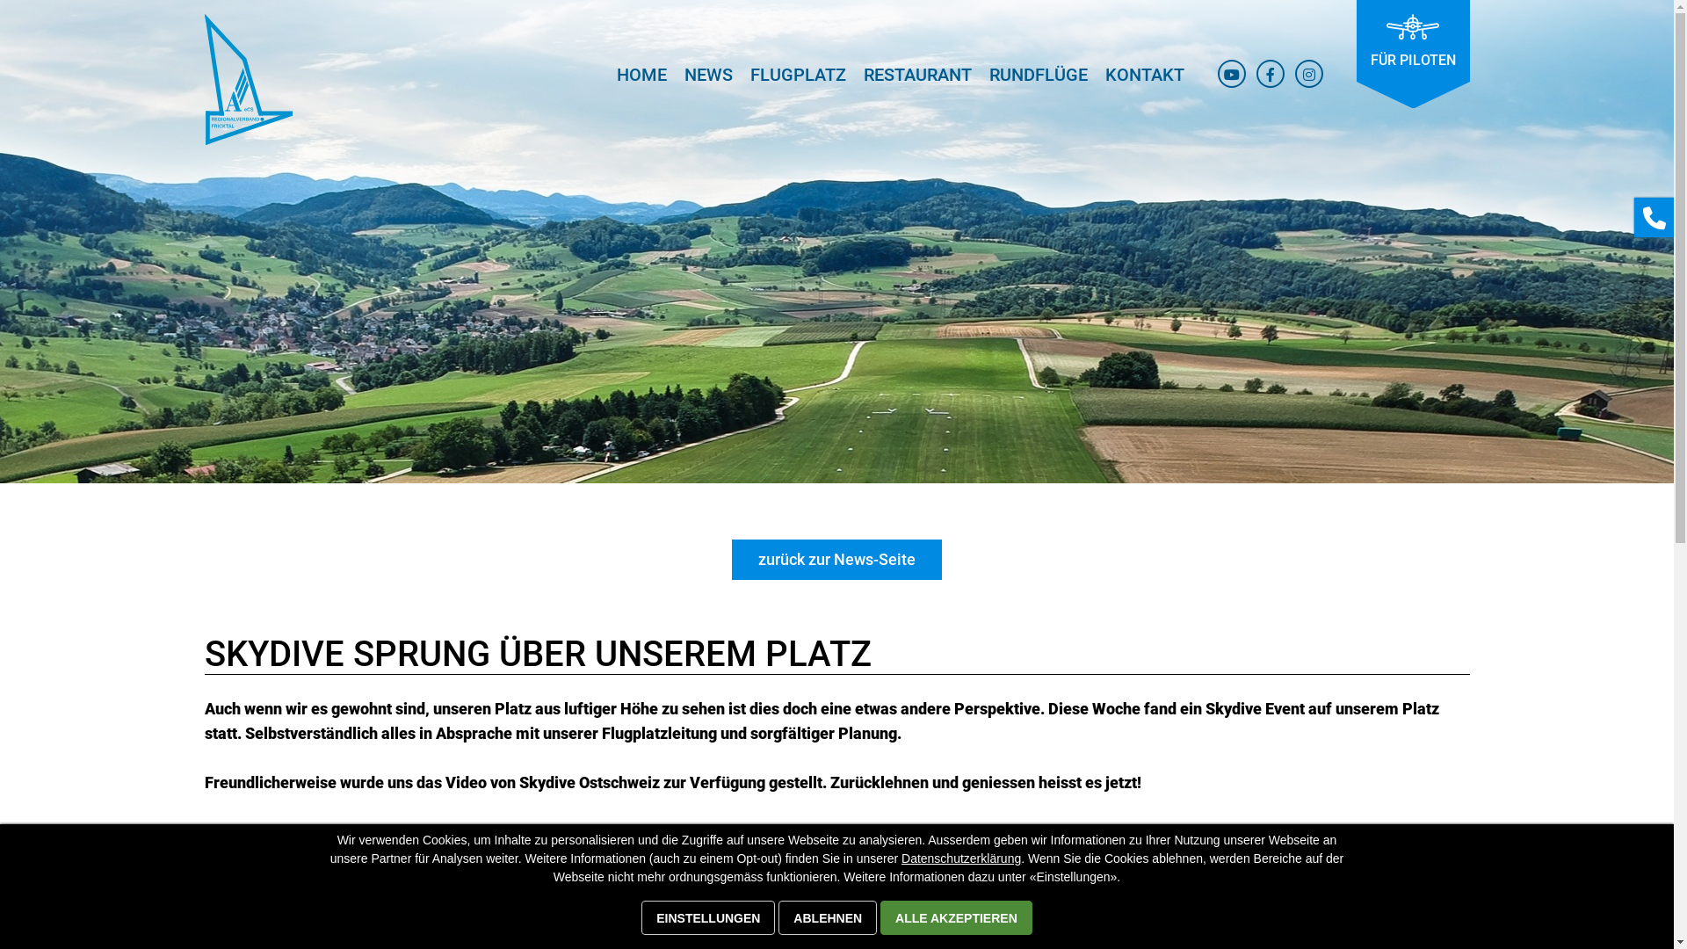 Image resolution: width=1687 pixels, height=949 pixels. Describe the element at coordinates (917, 81) in the screenshot. I see `RESTAURANT` at that location.